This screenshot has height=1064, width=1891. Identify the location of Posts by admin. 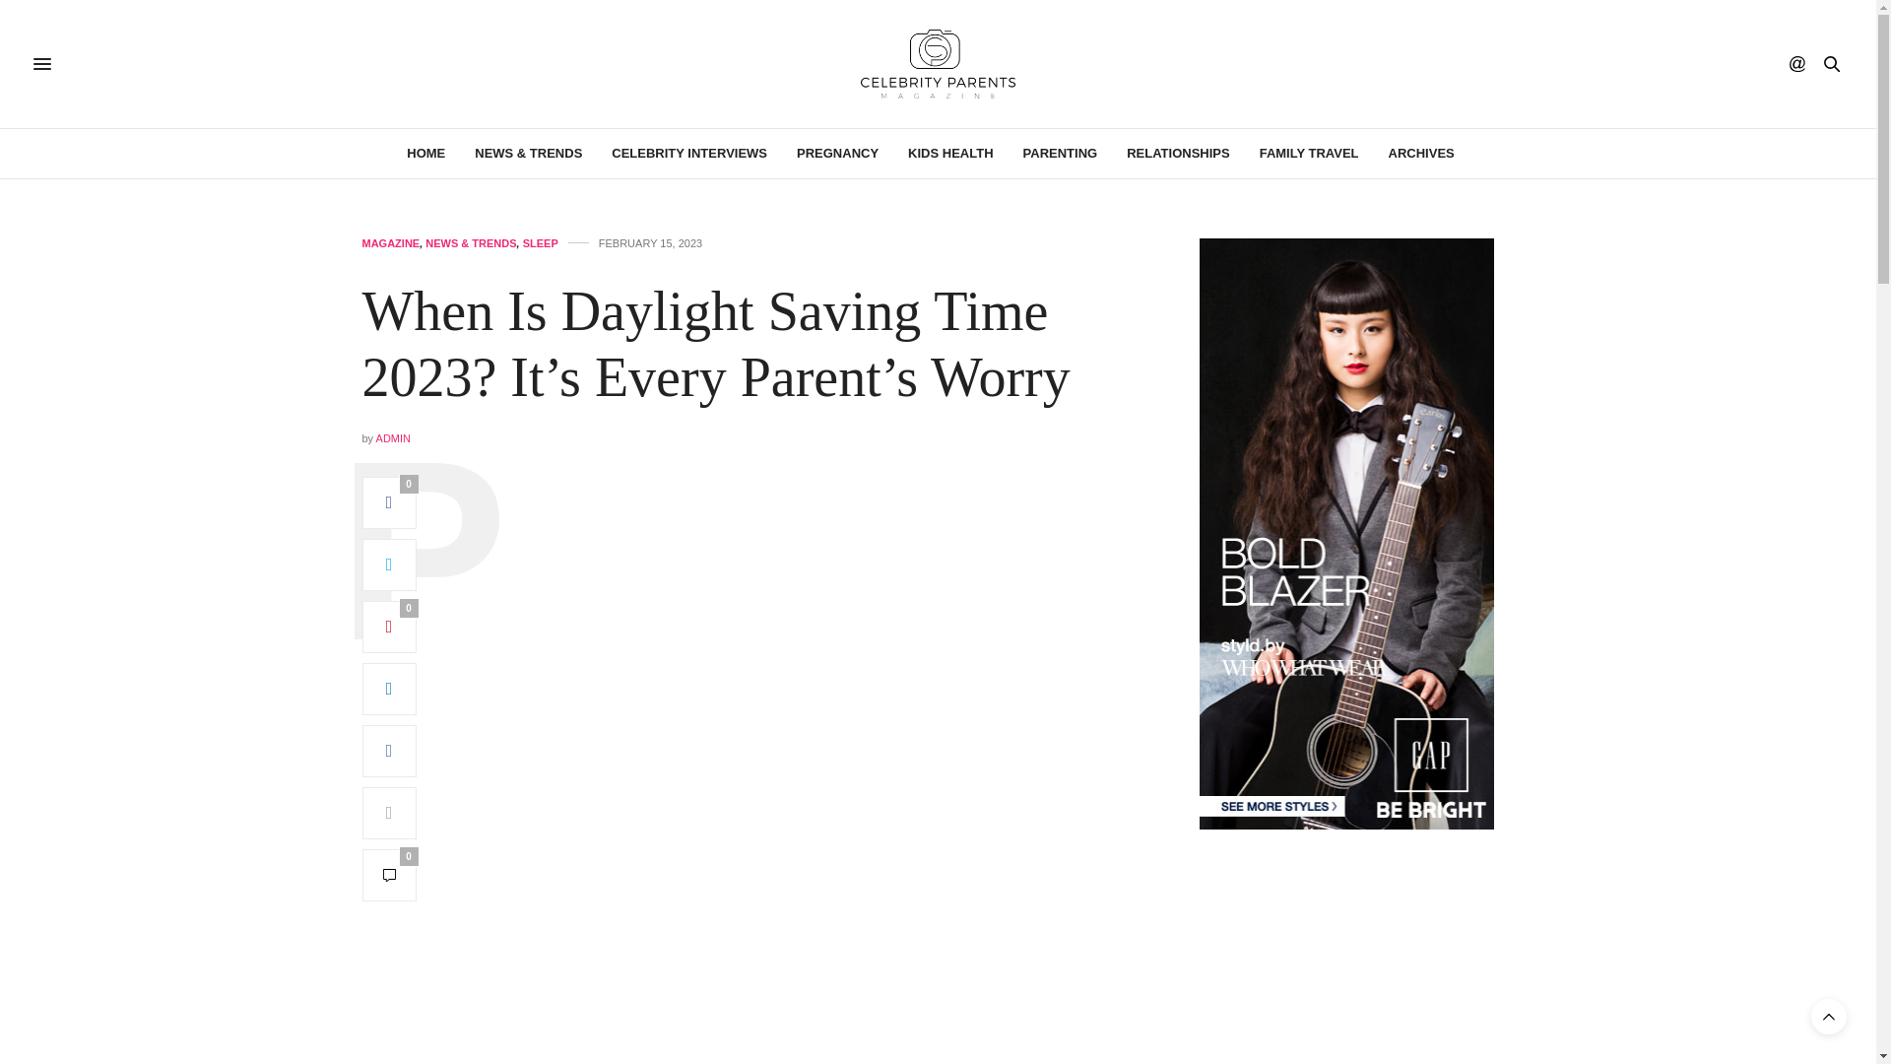
(393, 437).